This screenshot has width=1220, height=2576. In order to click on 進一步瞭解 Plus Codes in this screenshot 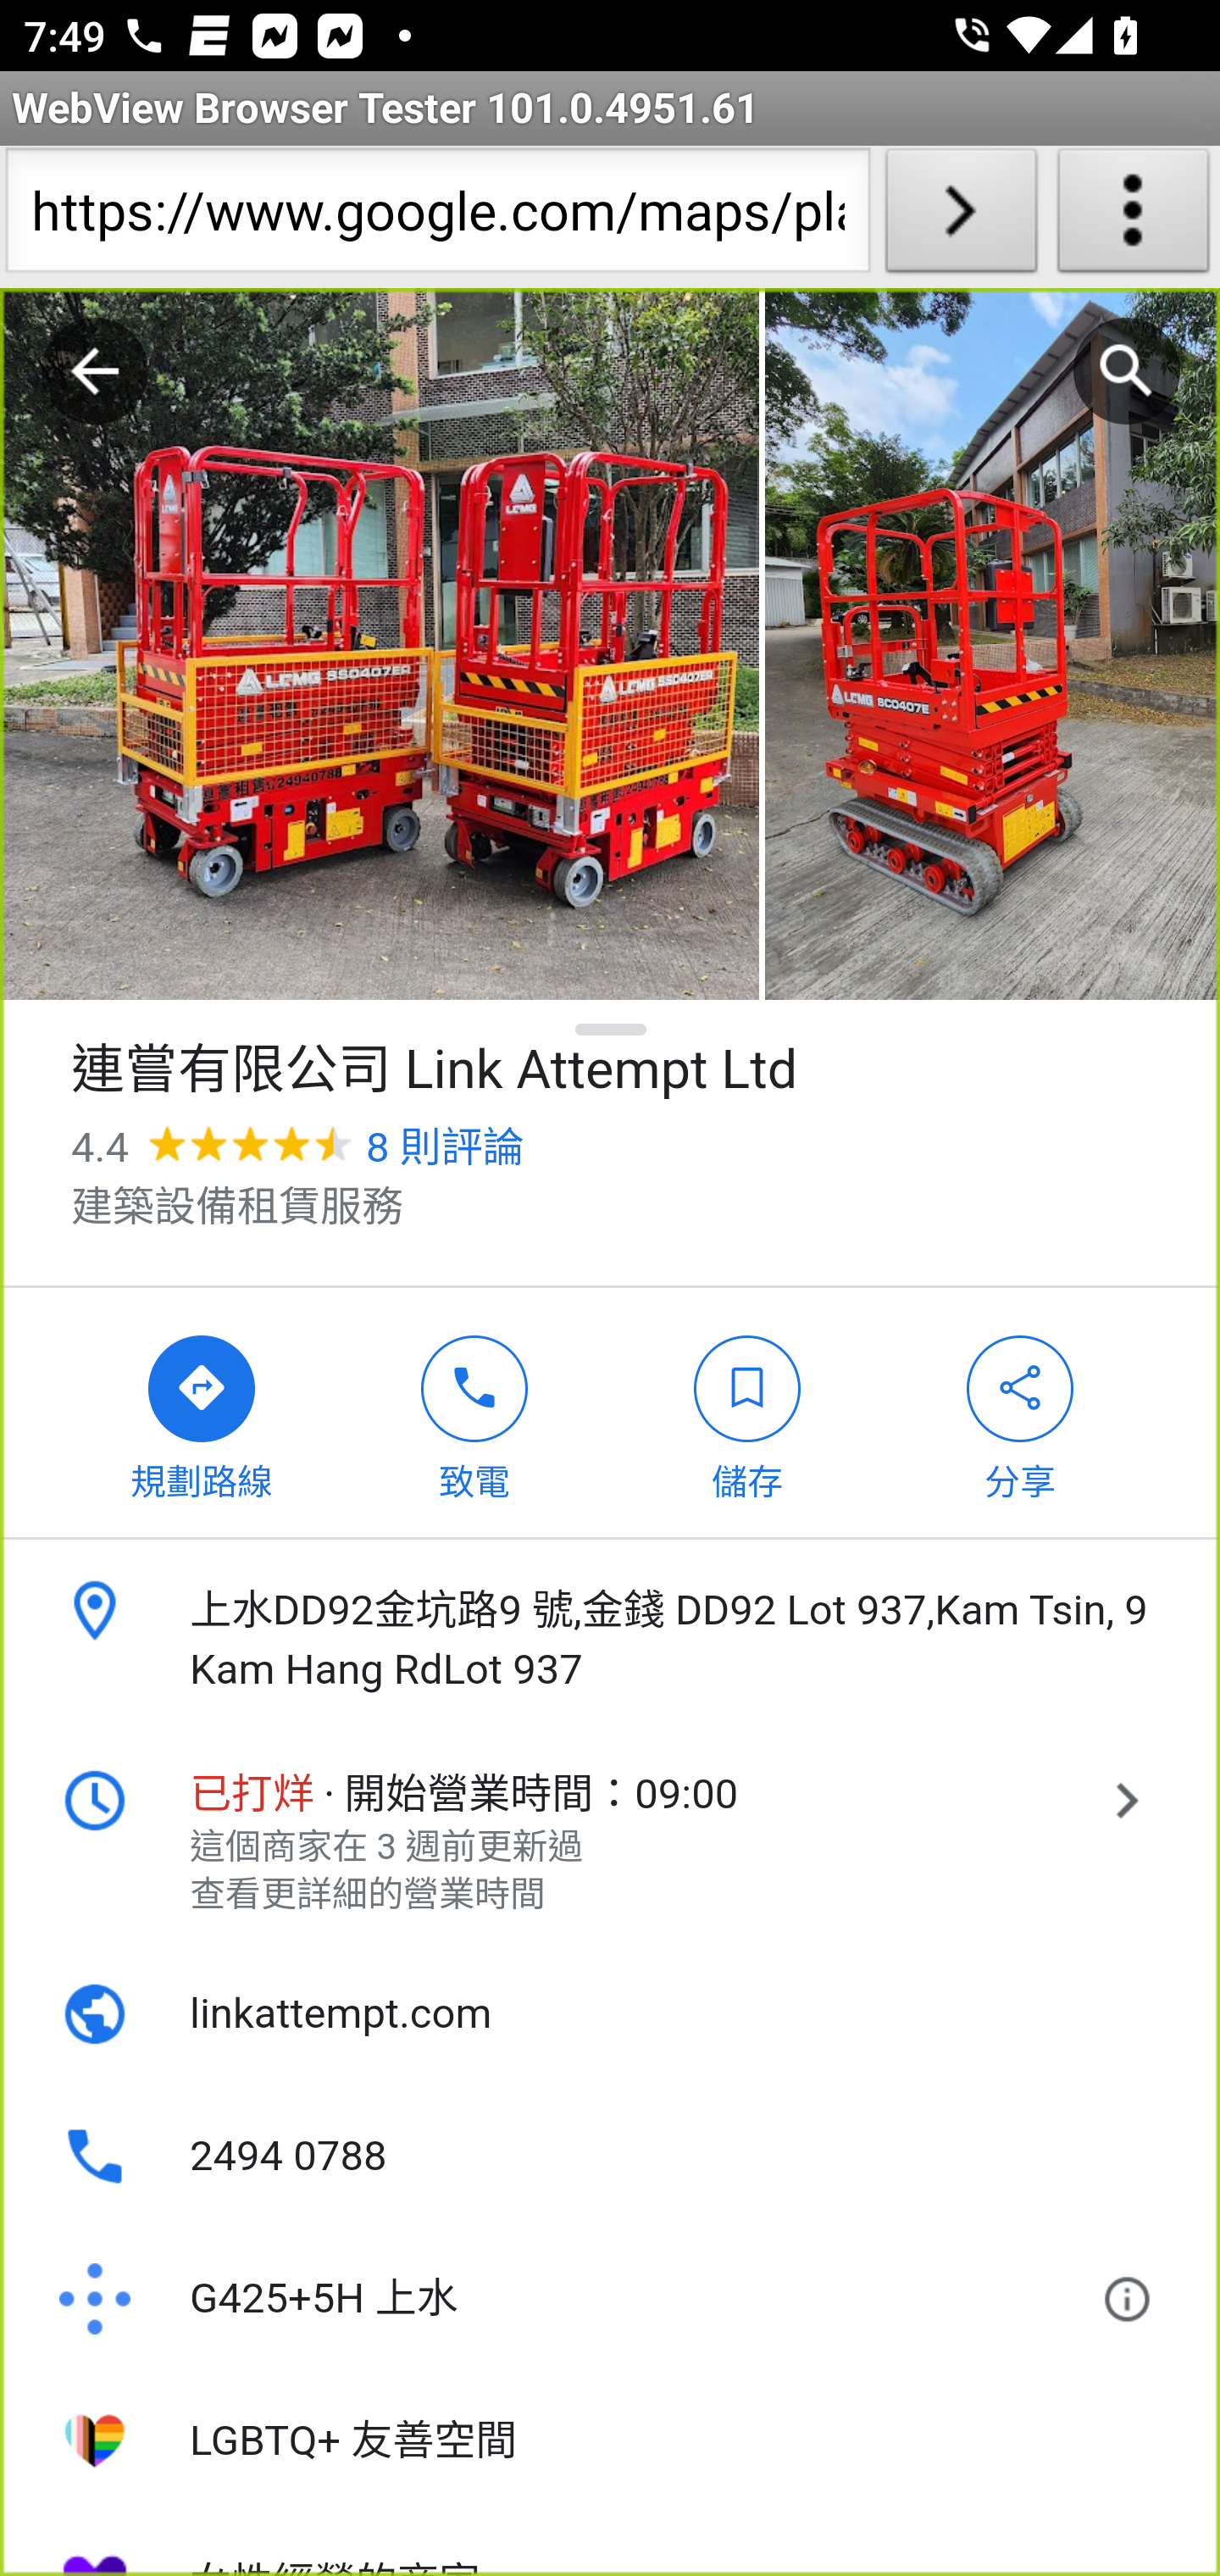, I will do `click(1134, 2300)`.